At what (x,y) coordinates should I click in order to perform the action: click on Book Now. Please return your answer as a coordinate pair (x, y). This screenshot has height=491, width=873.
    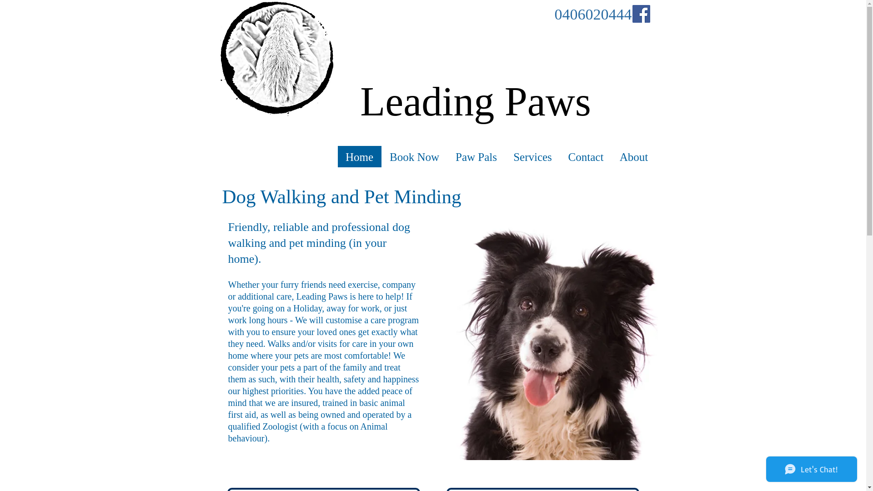
    Looking at the image, I should click on (414, 157).